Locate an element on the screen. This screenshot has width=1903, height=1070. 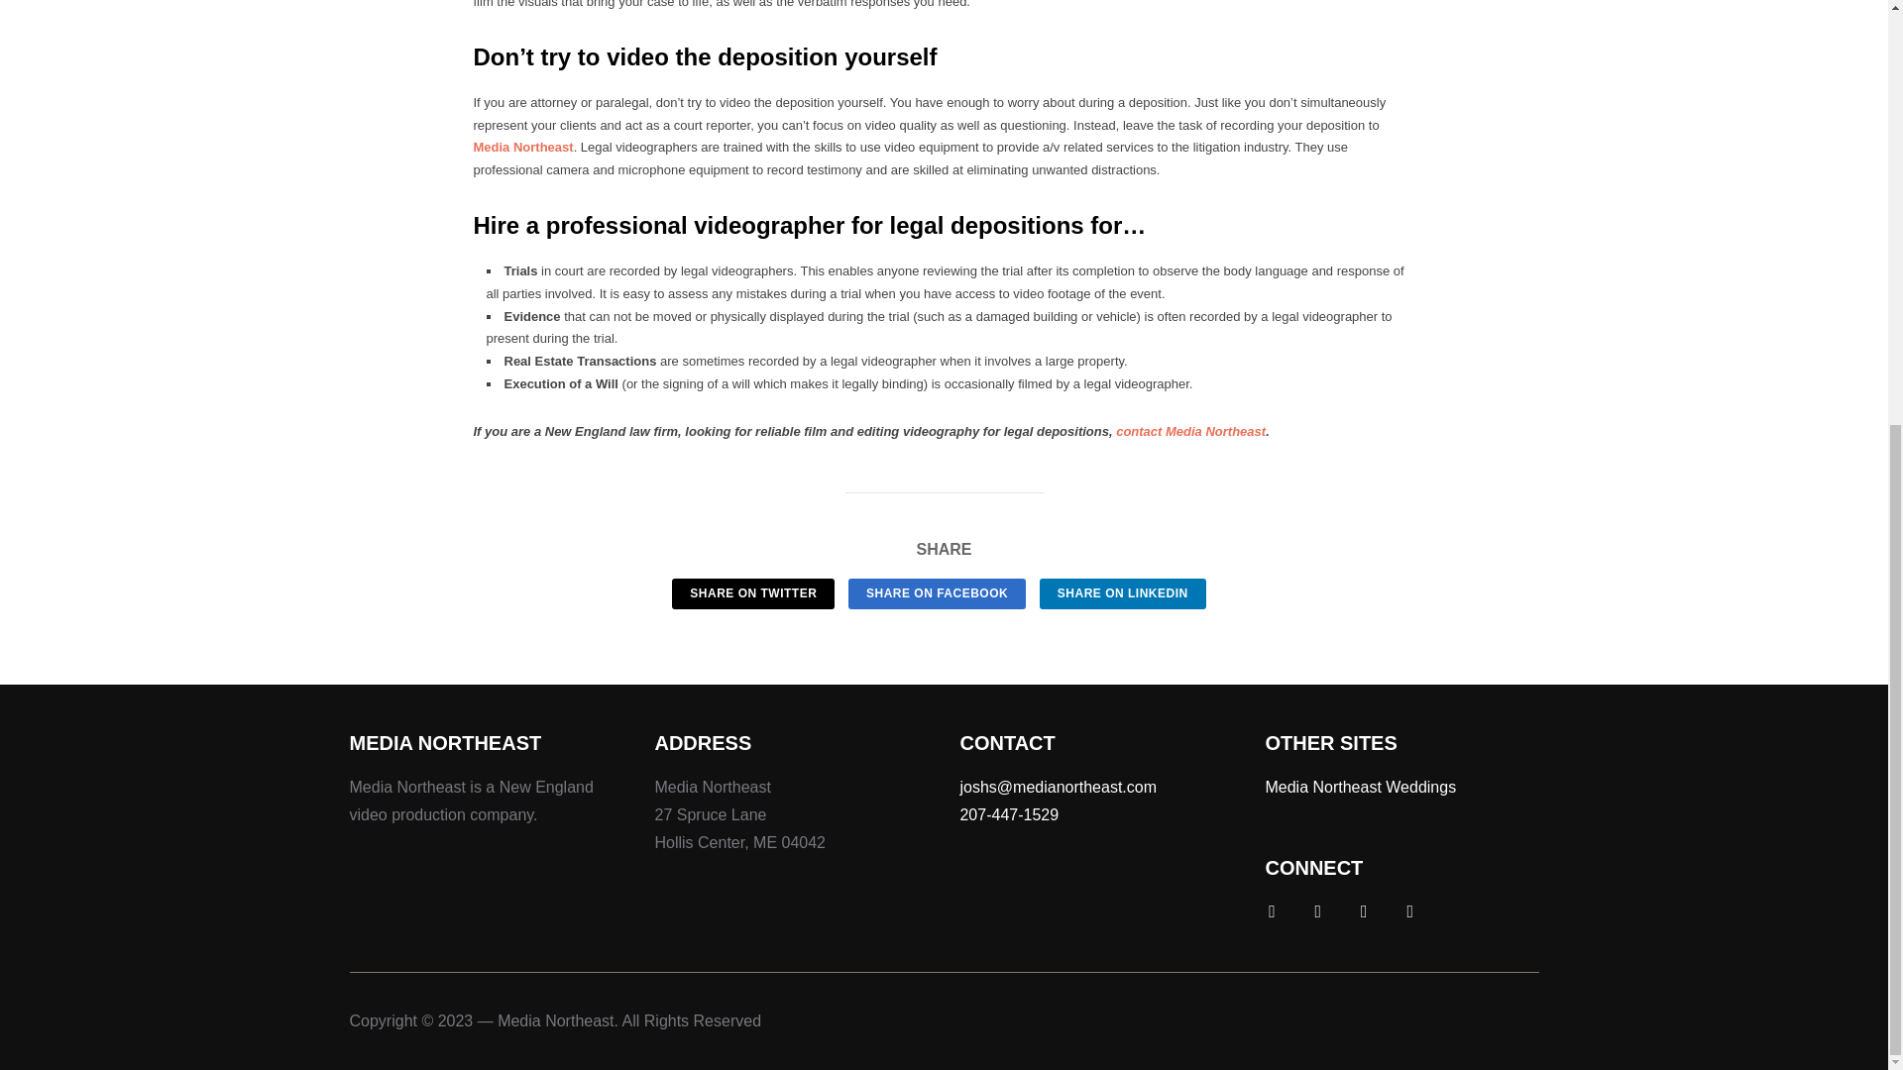
Media Northeast is located at coordinates (523, 147).